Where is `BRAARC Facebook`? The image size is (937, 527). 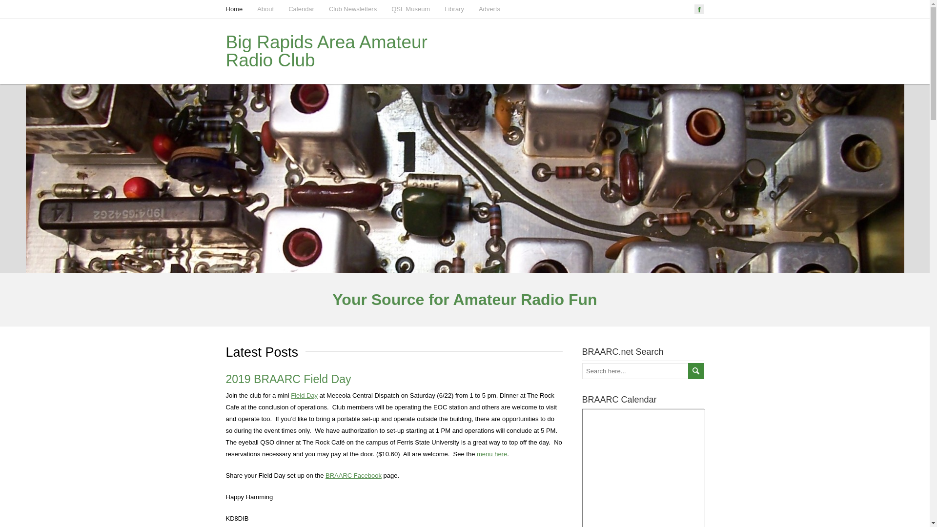
BRAARC Facebook is located at coordinates (353, 475).